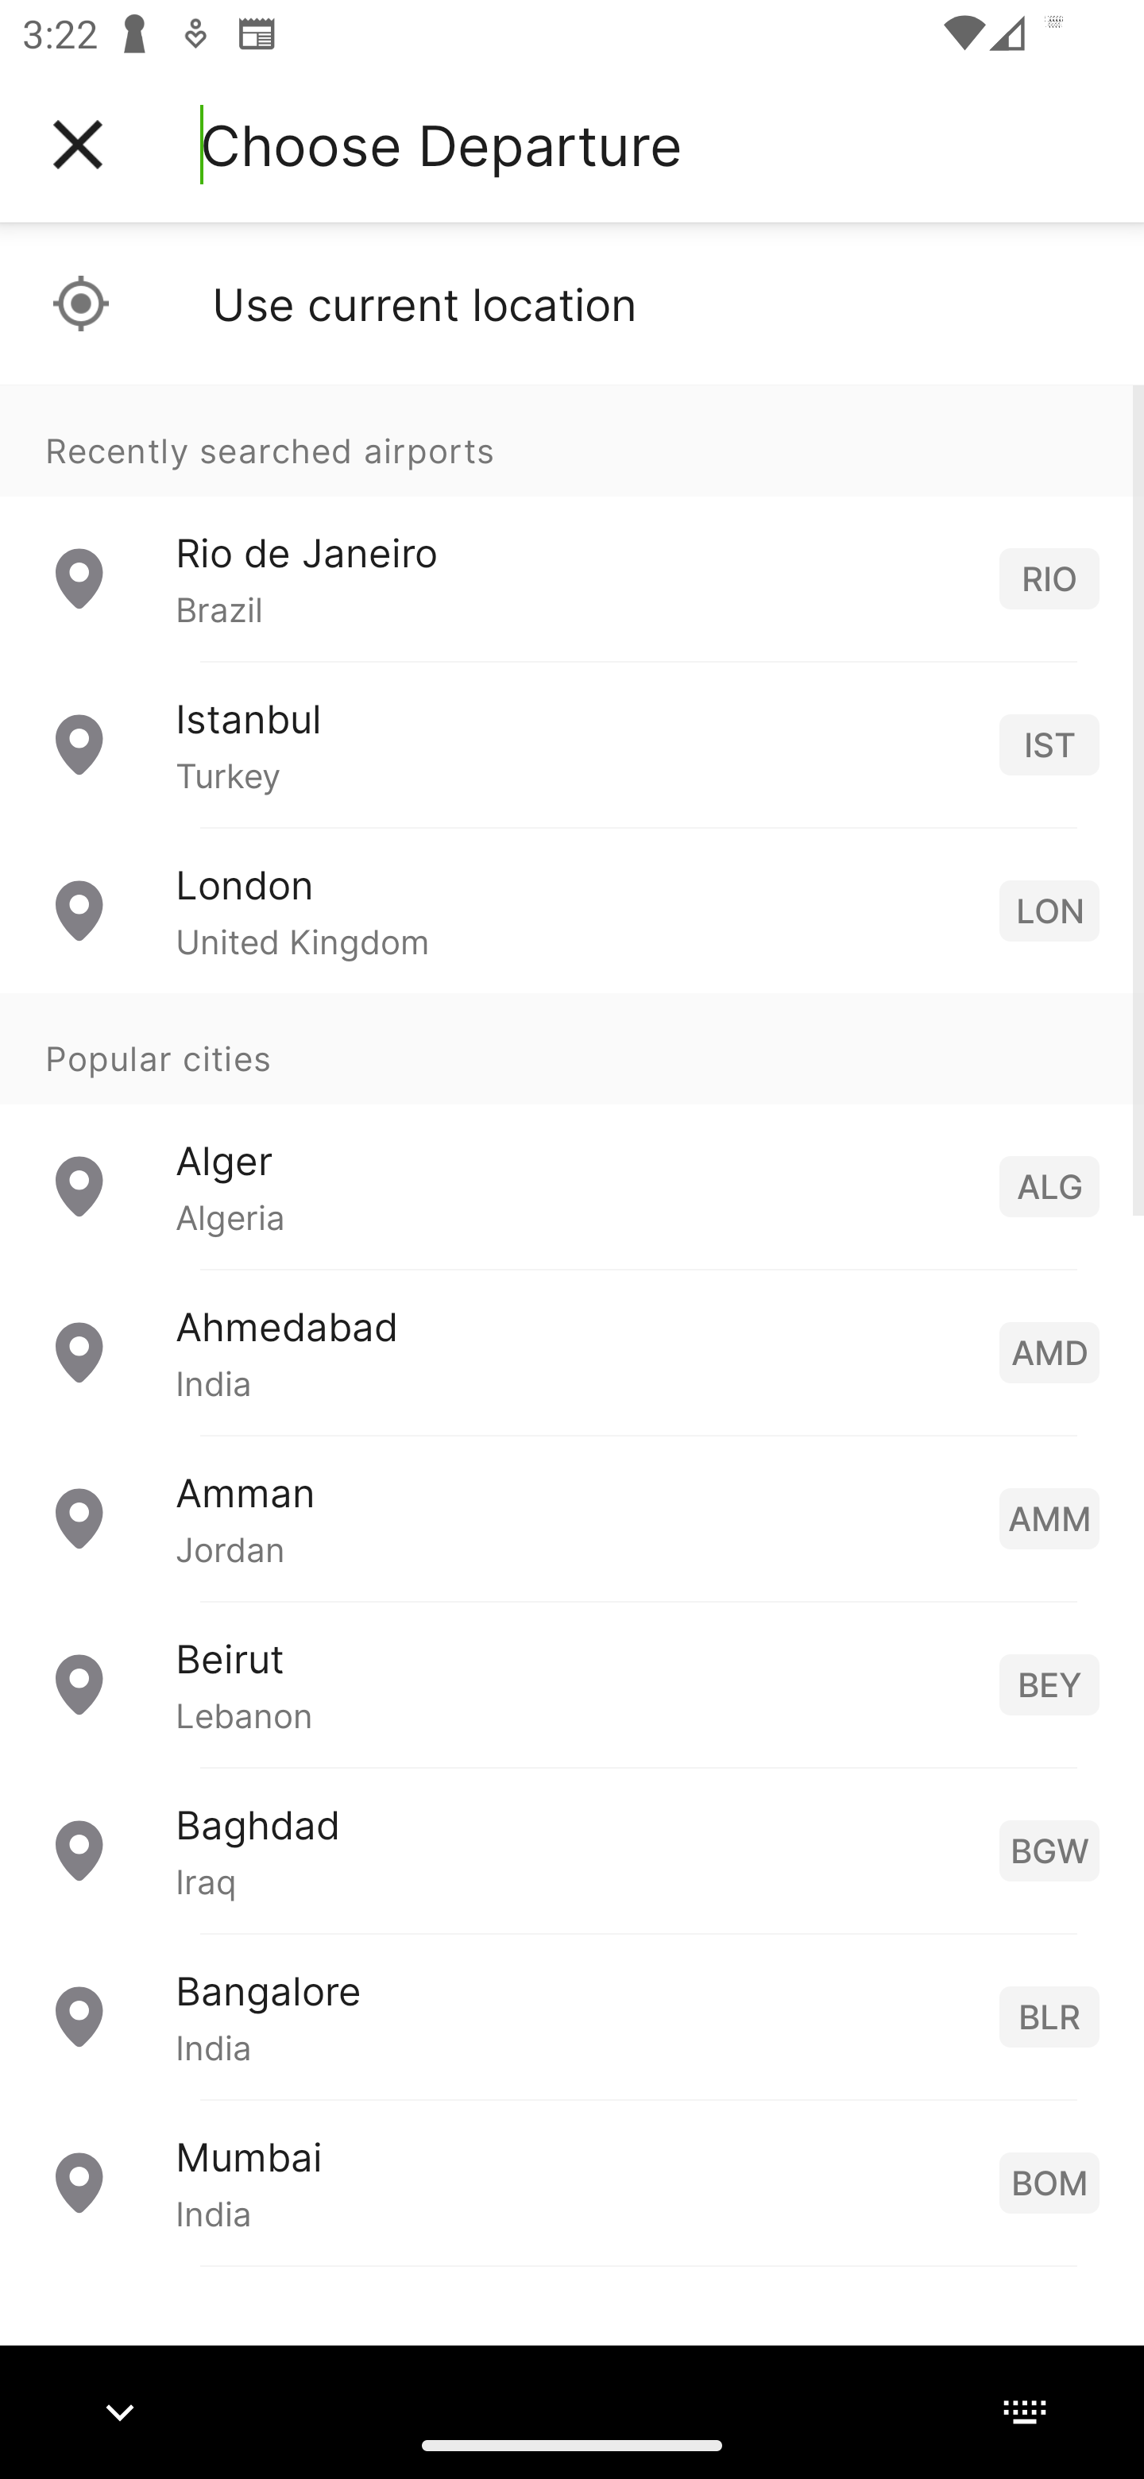 The height and width of the screenshot is (2479, 1144). What do you see at coordinates (572, 2017) in the screenshot?
I see `Bangalore India BLR` at bounding box center [572, 2017].